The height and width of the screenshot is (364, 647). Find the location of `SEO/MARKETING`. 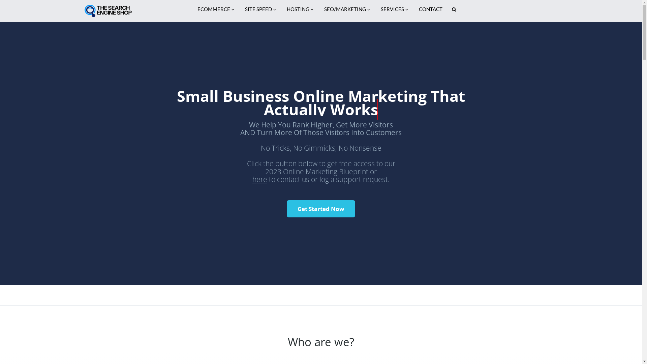

SEO/MARKETING is located at coordinates (347, 9).